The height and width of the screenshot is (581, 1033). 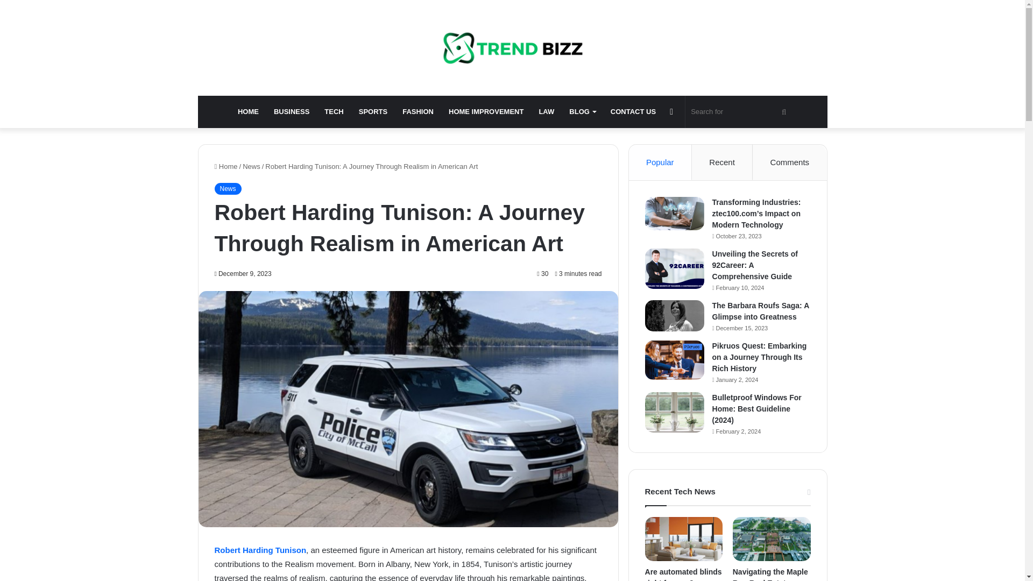 What do you see at coordinates (740, 112) in the screenshot?
I see `Search for` at bounding box center [740, 112].